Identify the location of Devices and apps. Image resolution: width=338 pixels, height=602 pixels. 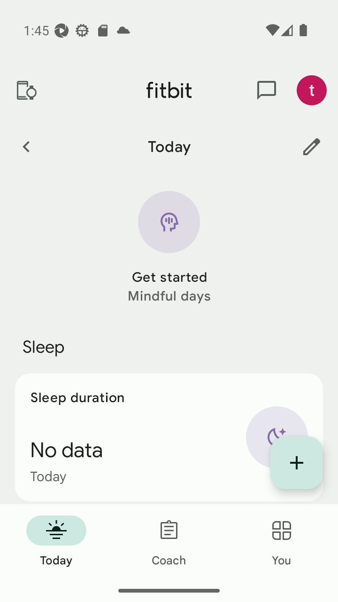
(26, 90).